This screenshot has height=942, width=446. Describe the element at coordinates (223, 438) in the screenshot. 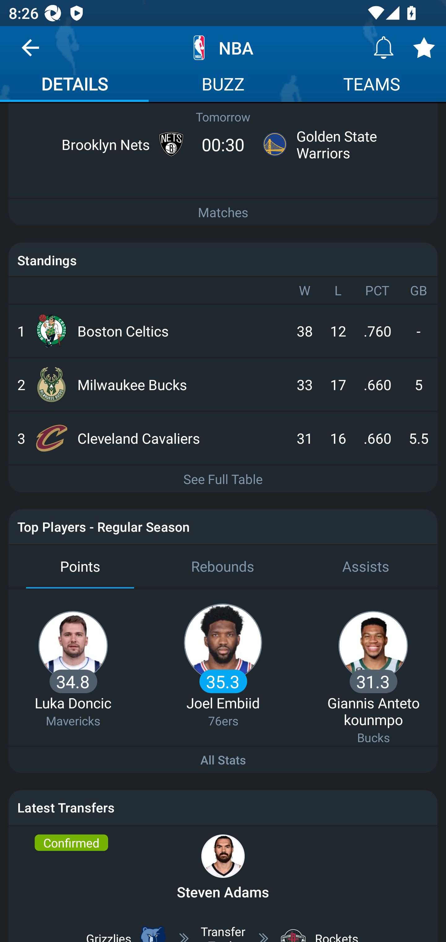

I see `3 Cleveland Cavaliers 31 16 .660 5.5` at that location.